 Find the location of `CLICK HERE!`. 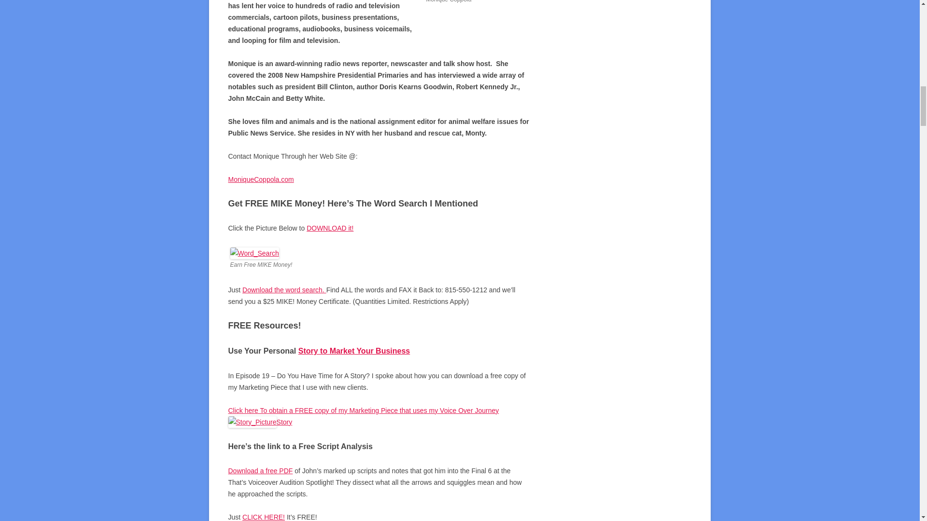

CLICK HERE! is located at coordinates (263, 517).